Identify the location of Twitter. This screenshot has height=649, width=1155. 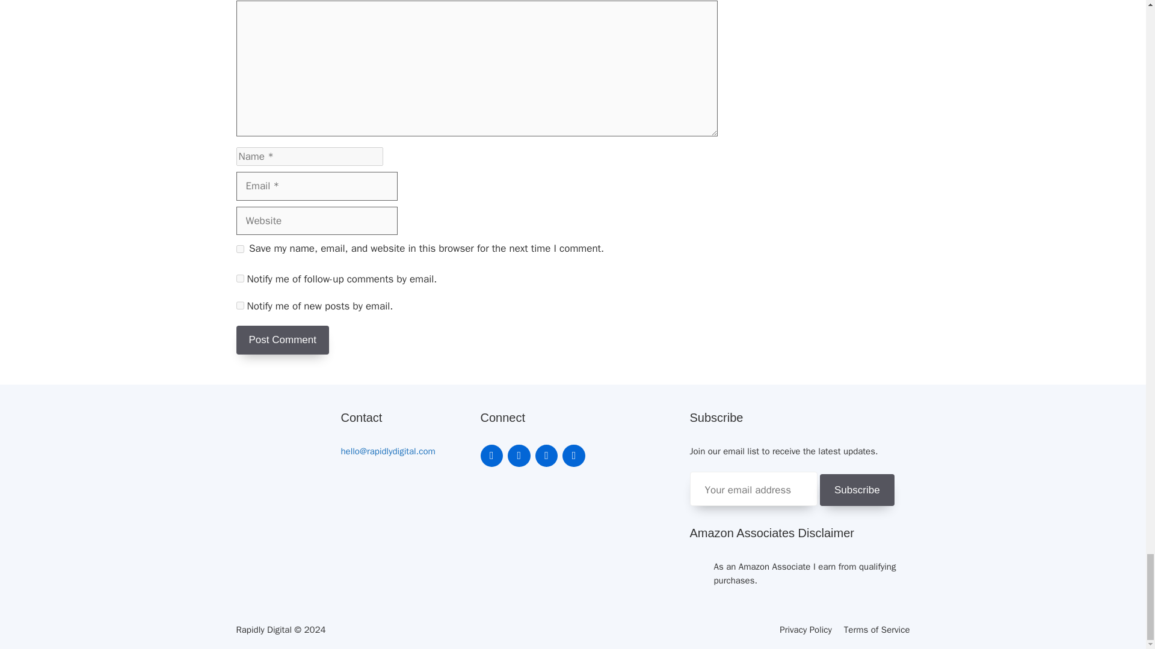
(546, 456).